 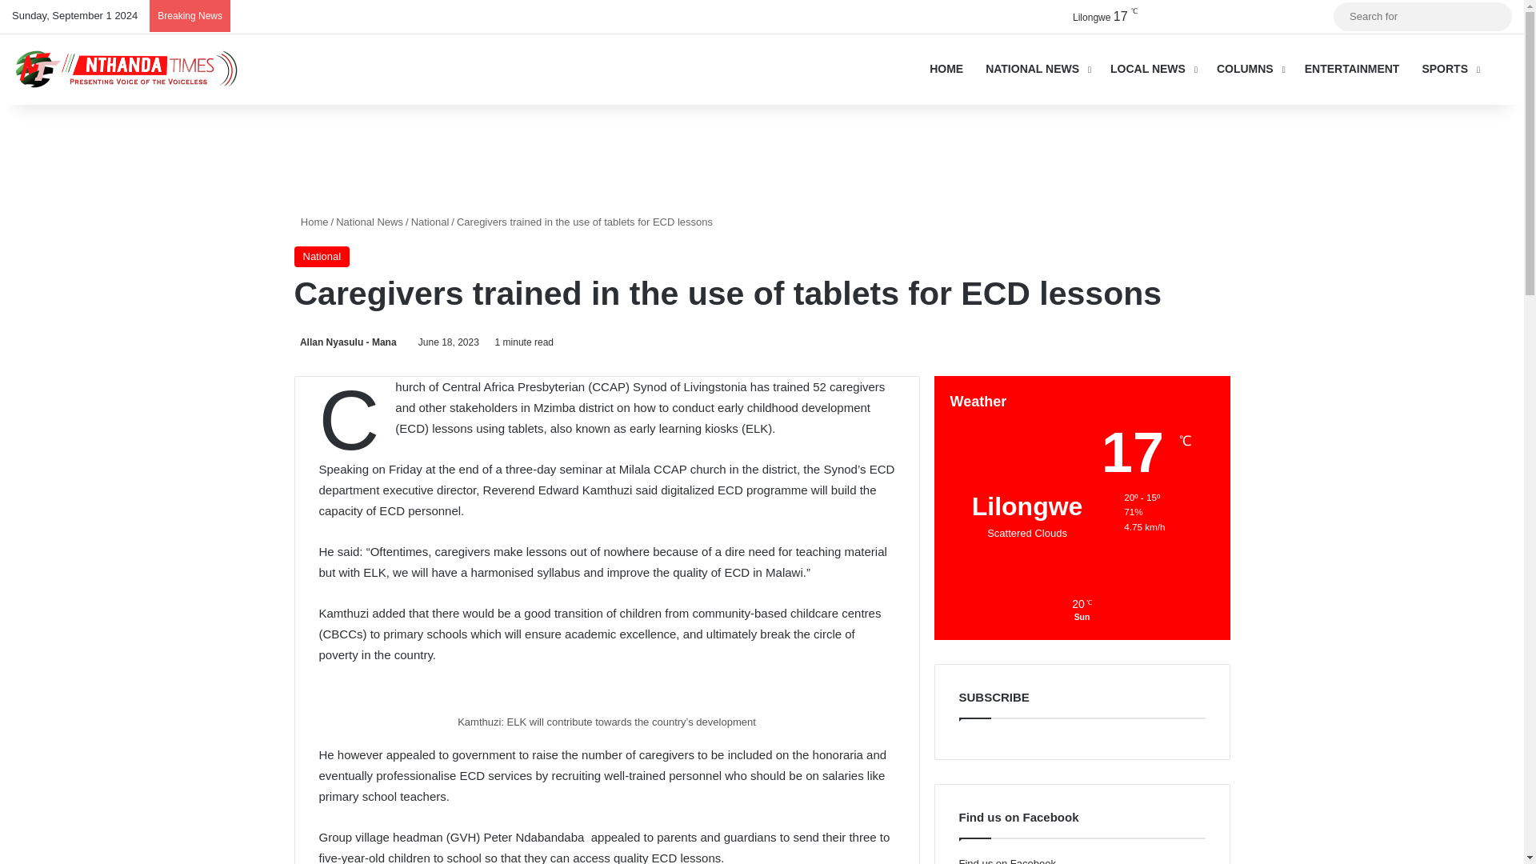 I want to click on LOCAL NEWS, so click(x=1152, y=69).